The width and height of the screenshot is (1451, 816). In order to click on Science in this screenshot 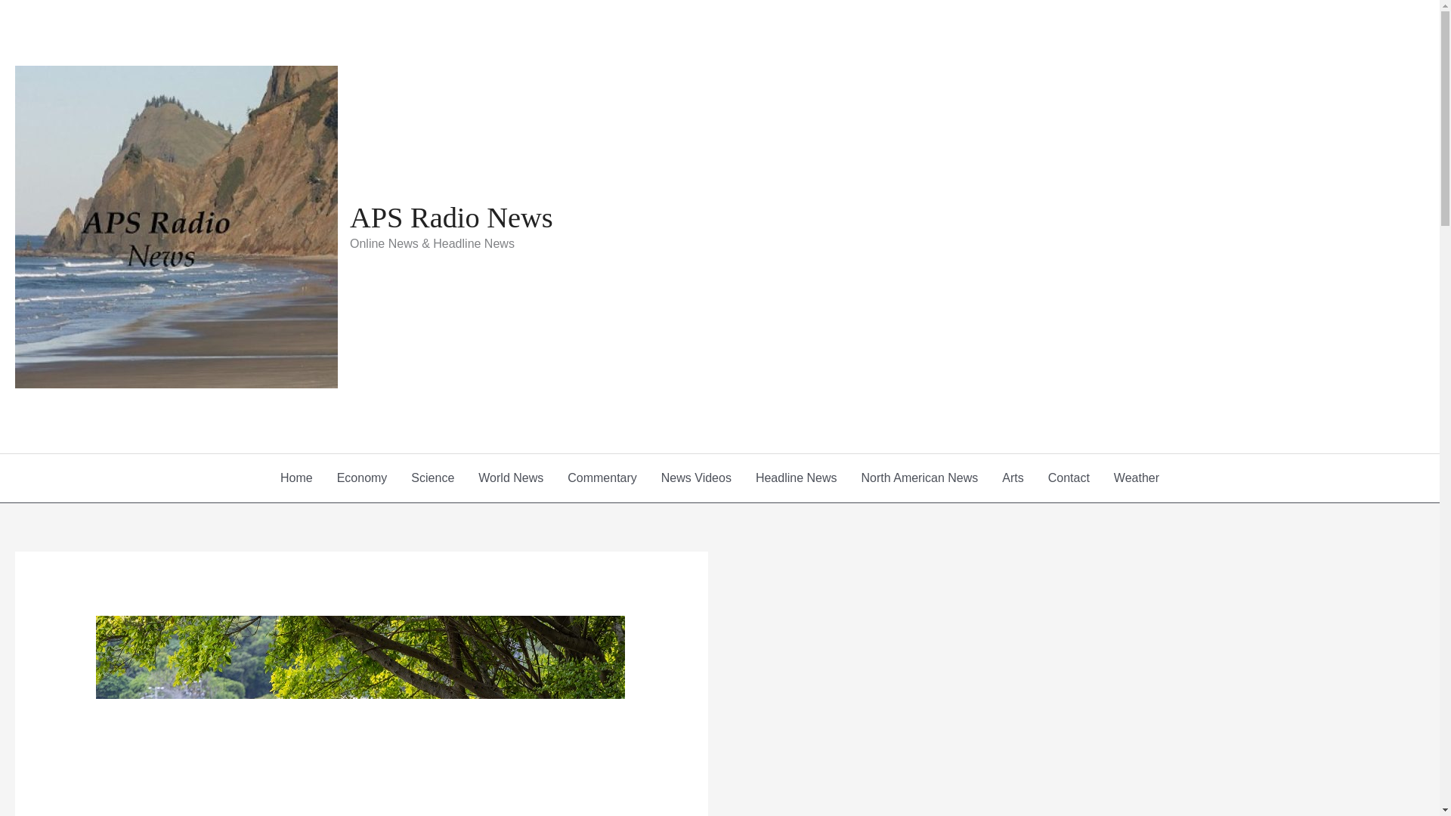, I will do `click(432, 478)`.